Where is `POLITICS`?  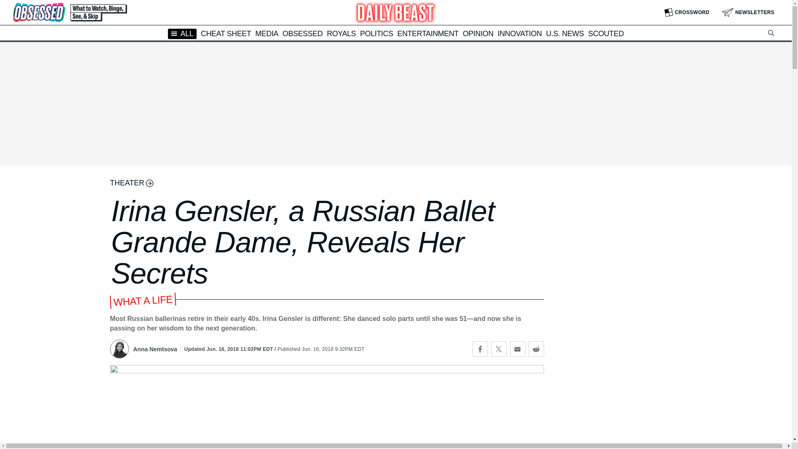 POLITICS is located at coordinates (377, 33).